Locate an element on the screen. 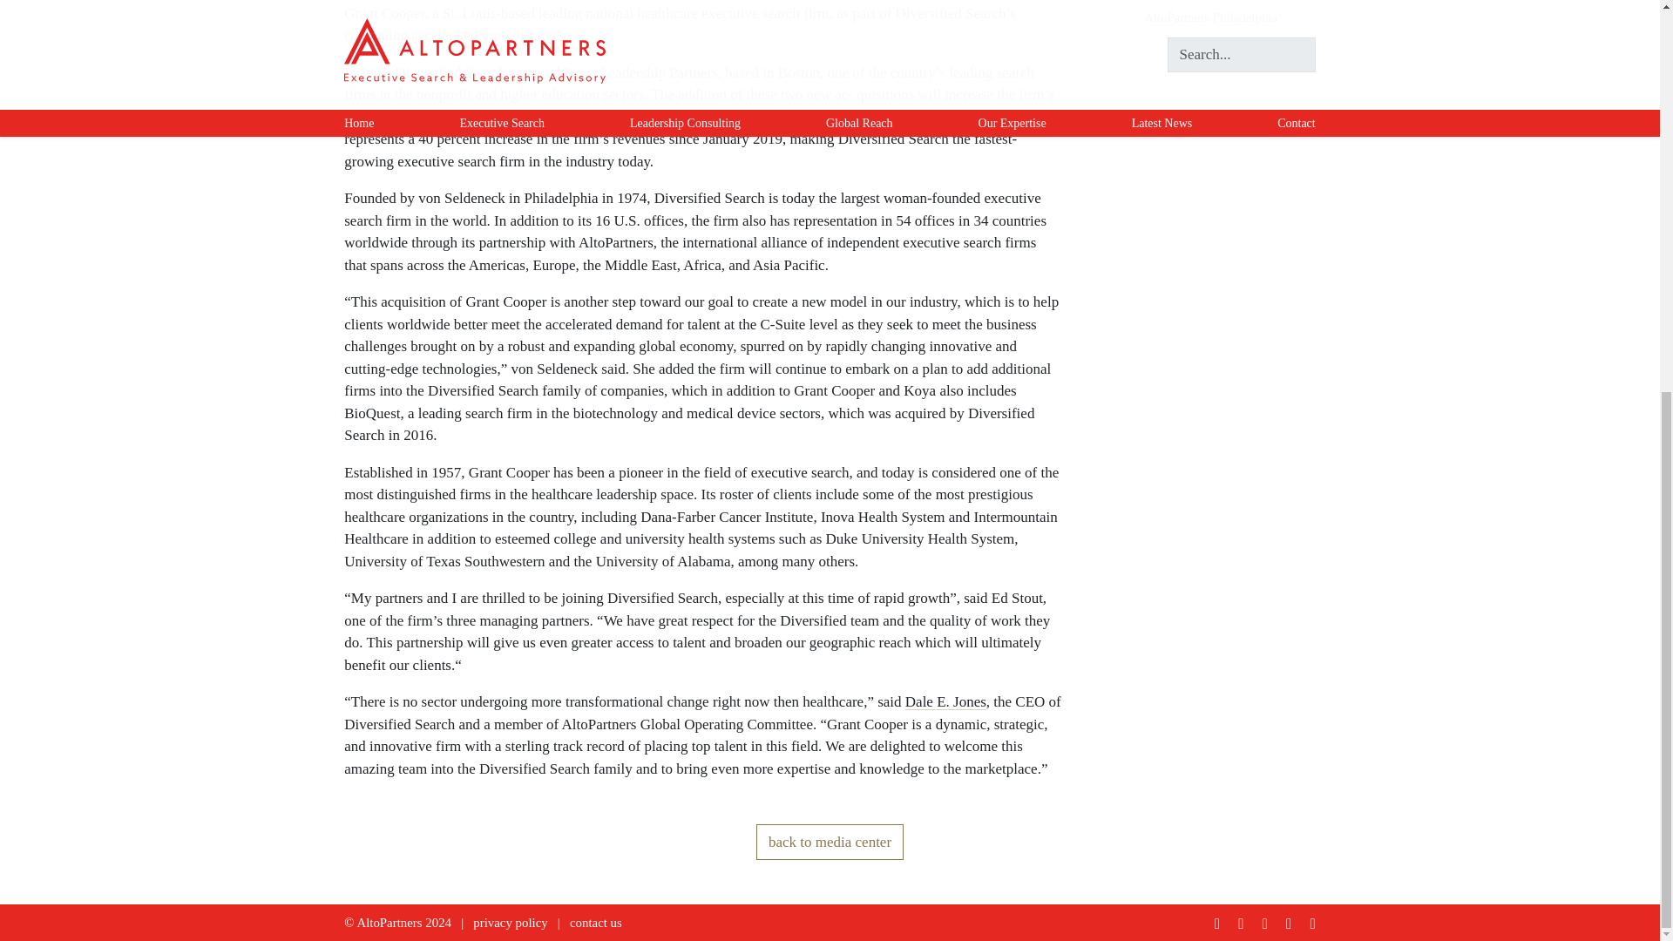  privacy policy is located at coordinates (510, 922).